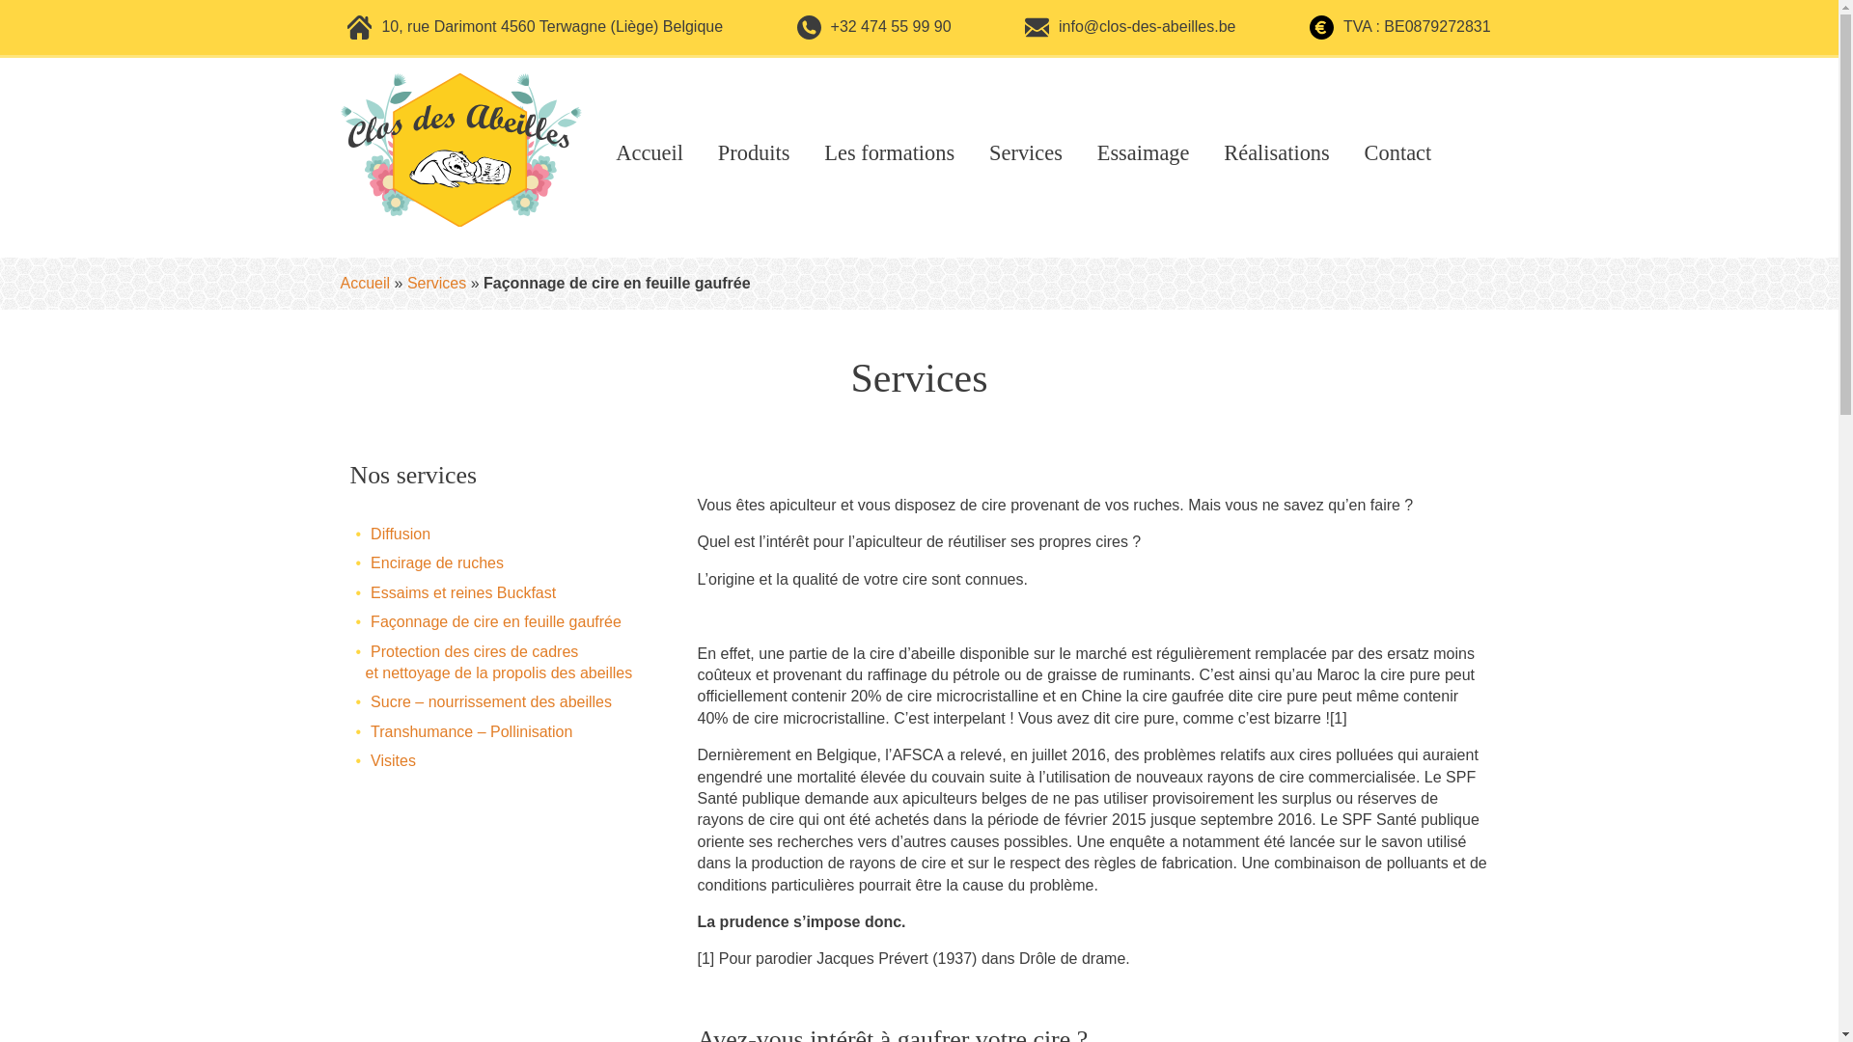  Describe the element at coordinates (755, 152) in the screenshot. I see `Produits` at that location.